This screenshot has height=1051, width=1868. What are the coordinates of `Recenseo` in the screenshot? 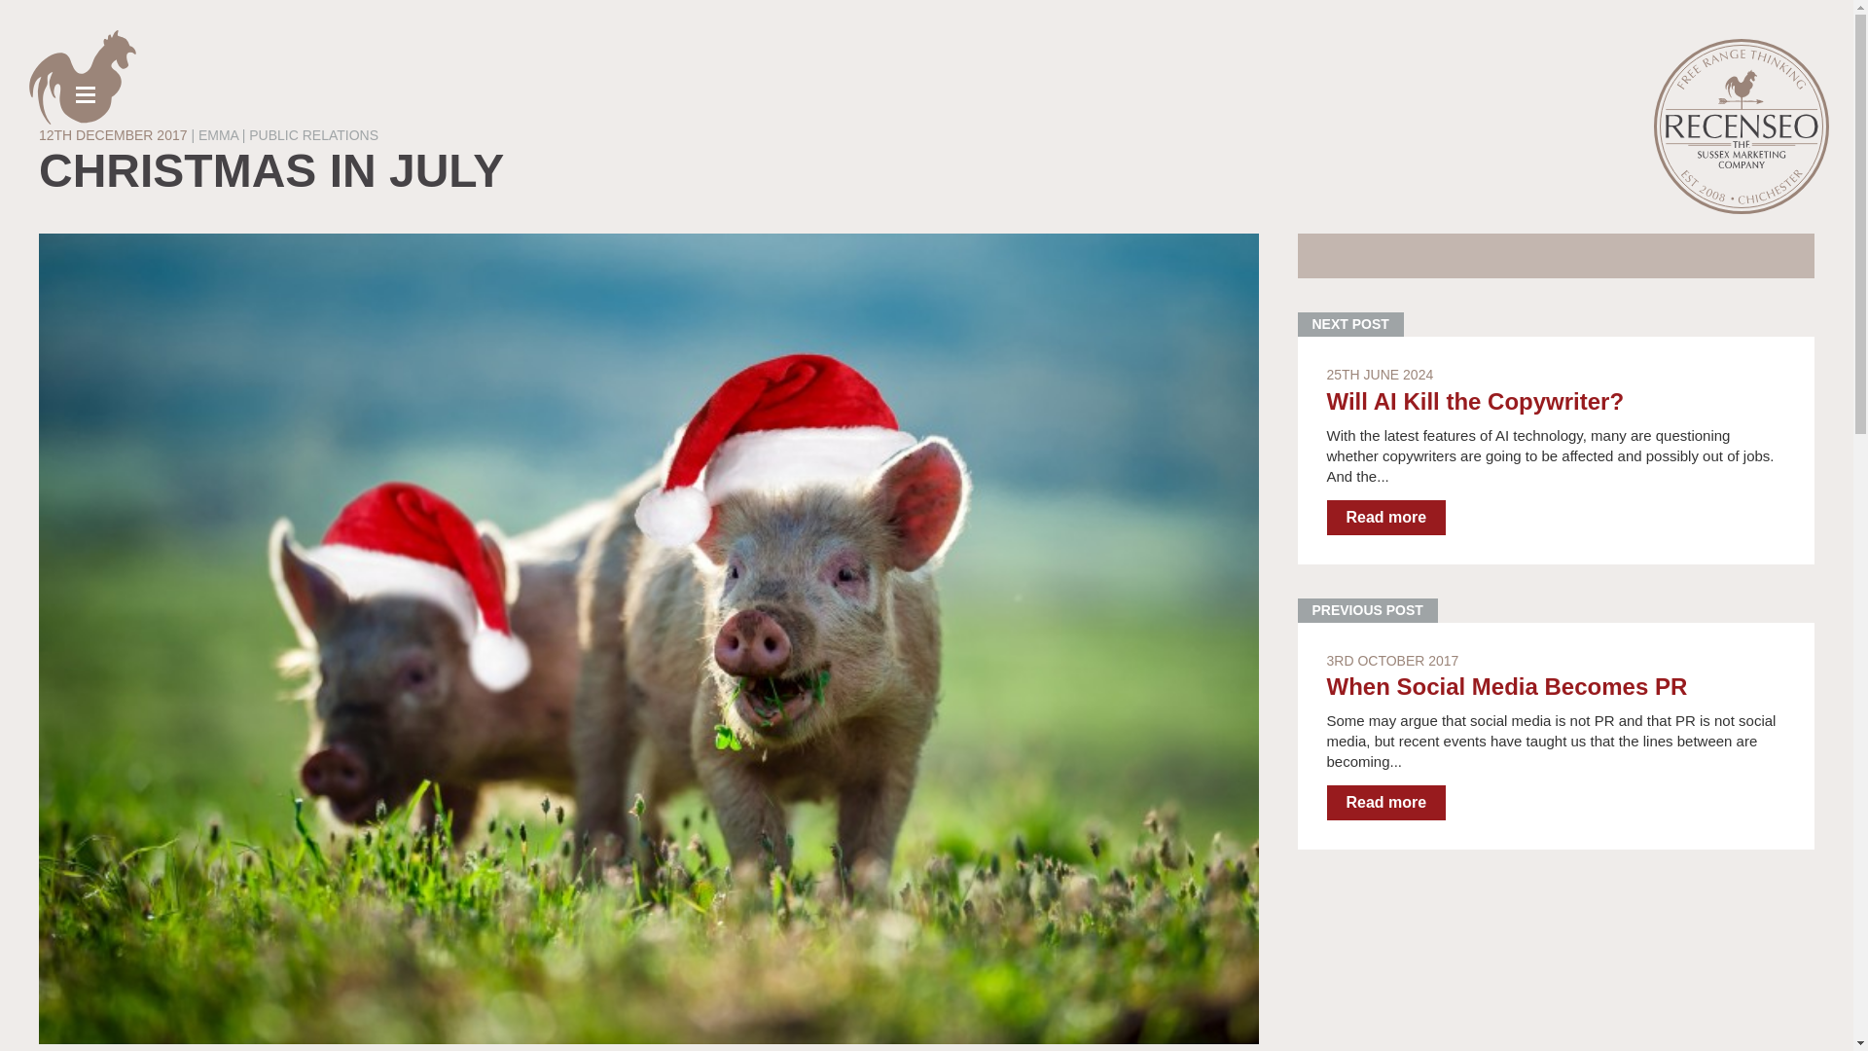 It's located at (1741, 127).